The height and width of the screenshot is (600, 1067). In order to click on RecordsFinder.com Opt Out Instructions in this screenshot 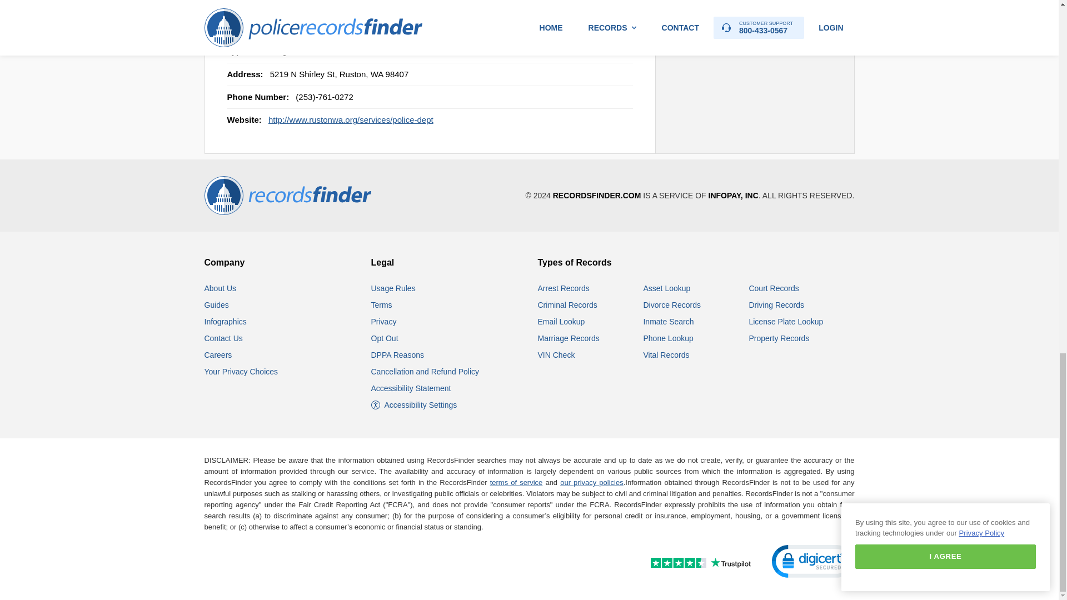, I will do `click(385, 338)`.